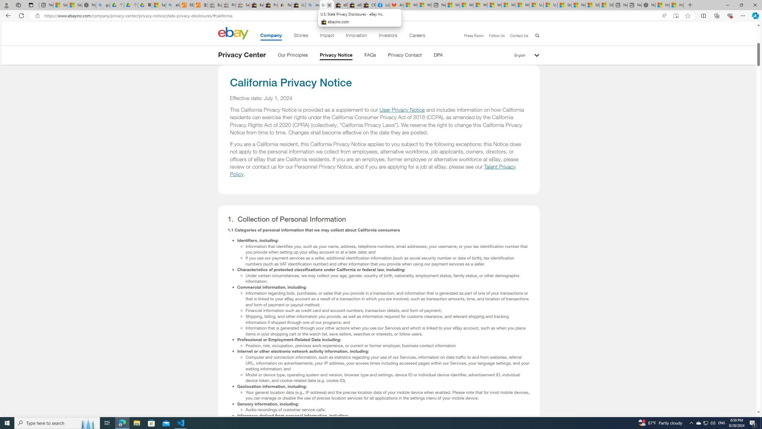 This screenshot has height=429, width=762. What do you see at coordinates (242, 55) in the screenshot?
I see `Privacy Center` at bounding box center [242, 55].